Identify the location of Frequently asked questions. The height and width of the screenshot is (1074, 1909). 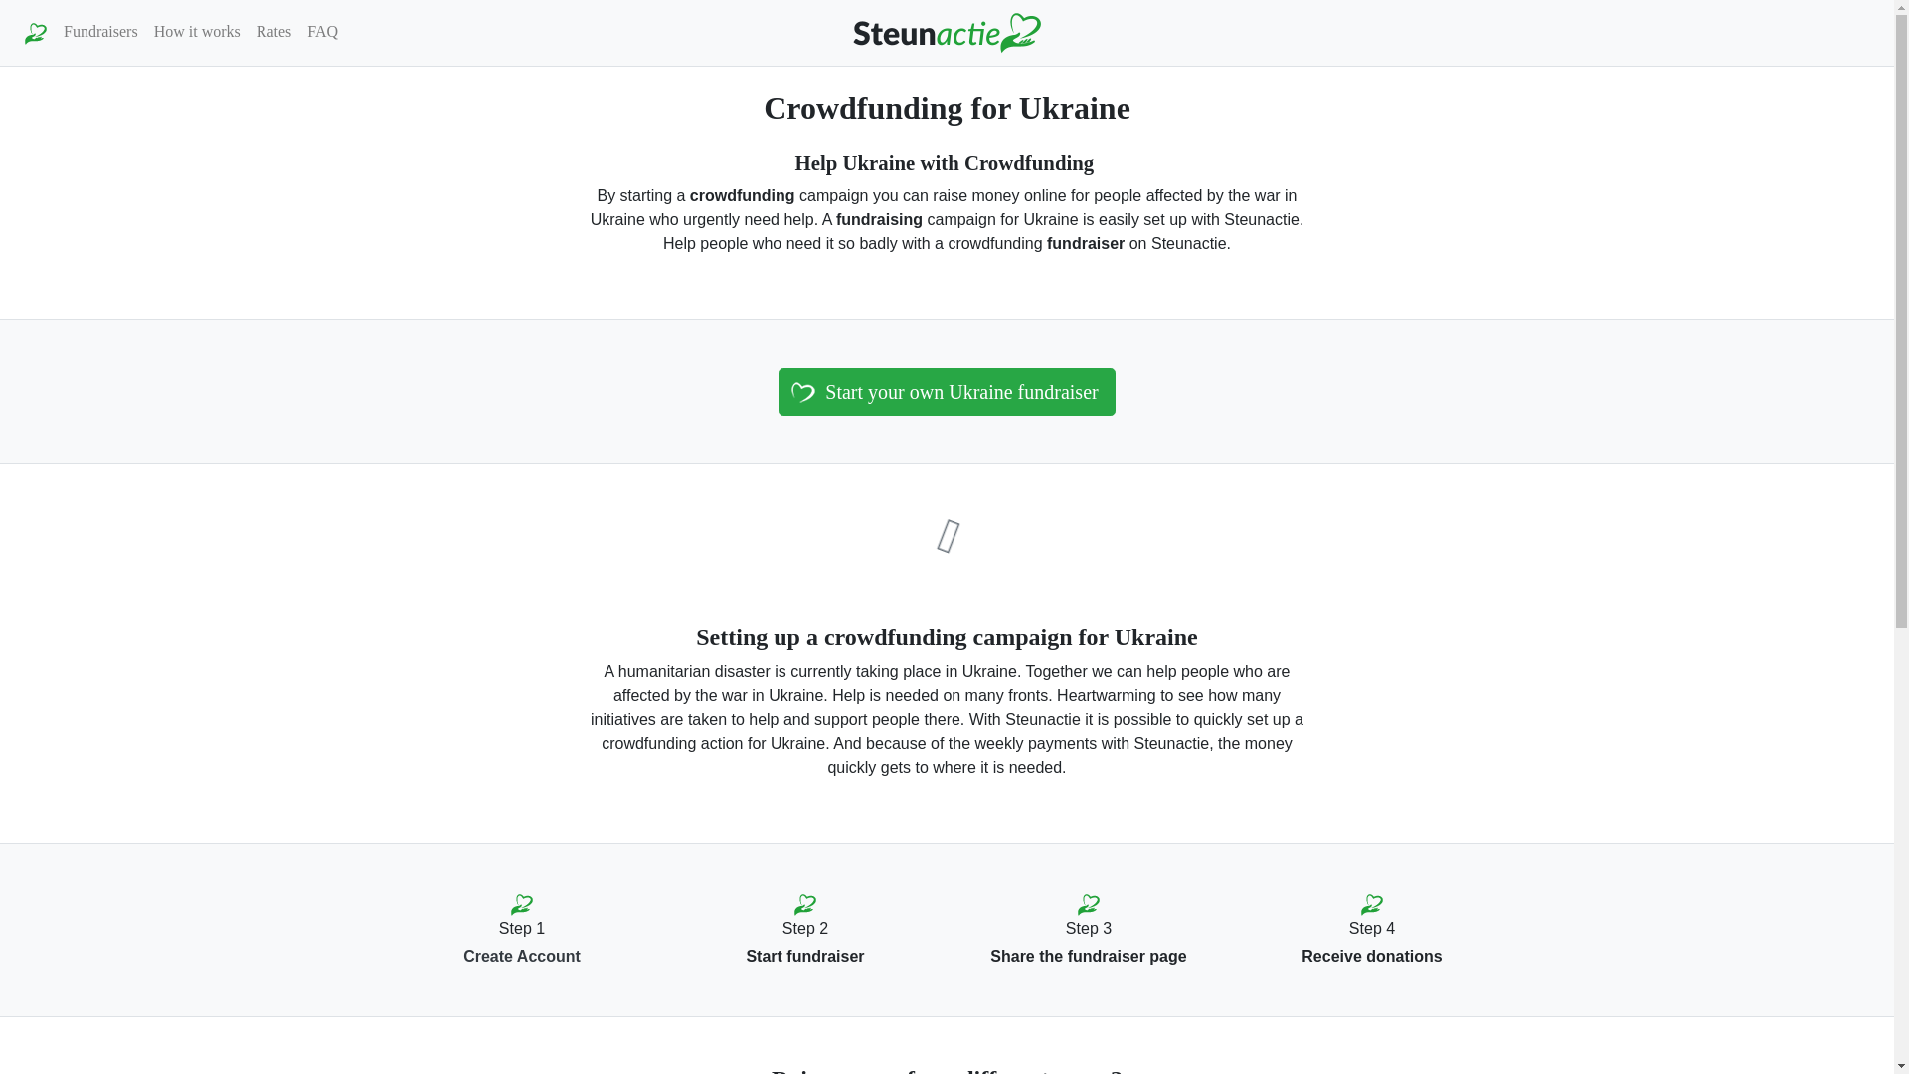
(322, 31).